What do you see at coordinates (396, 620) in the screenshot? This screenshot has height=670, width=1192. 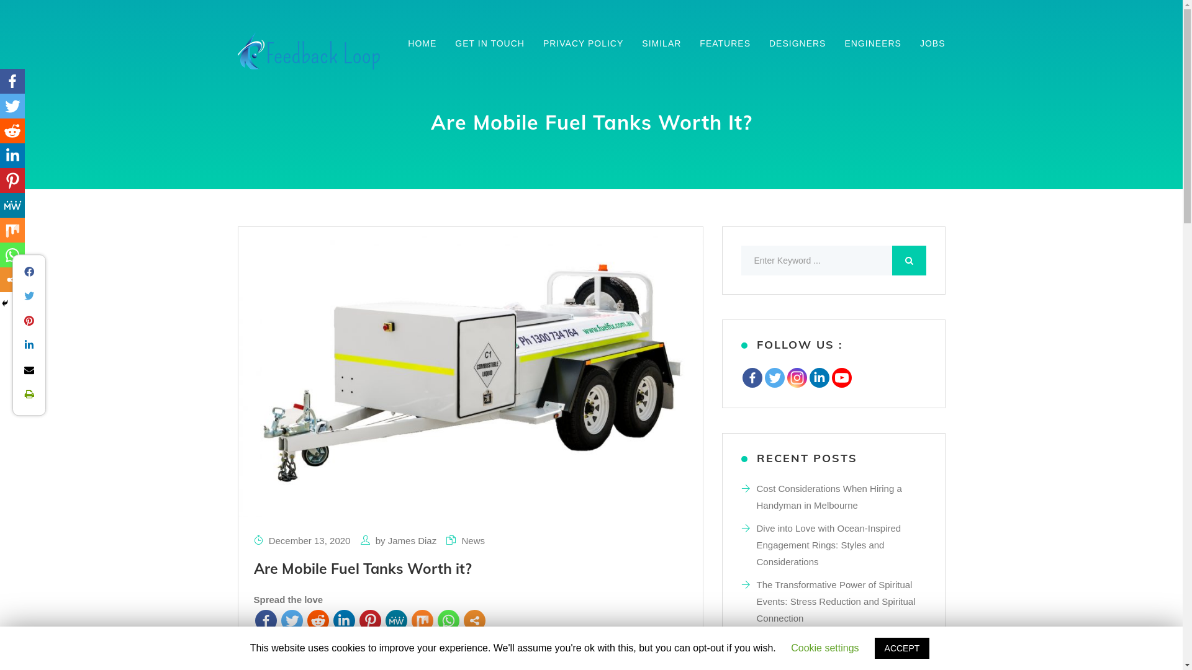 I see `MeWe` at bounding box center [396, 620].